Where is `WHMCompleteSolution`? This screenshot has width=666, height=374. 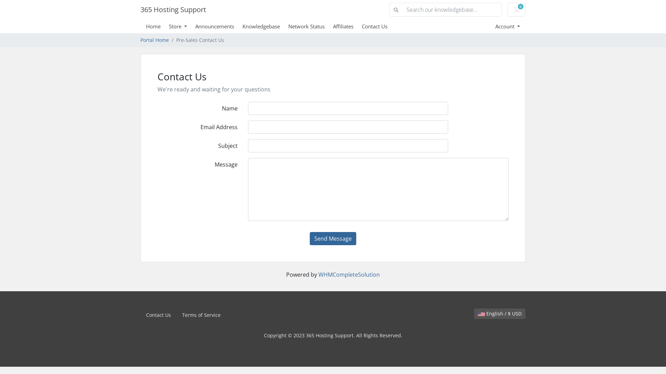 WHMCompleteSolution is located at coordinates (349, 275).